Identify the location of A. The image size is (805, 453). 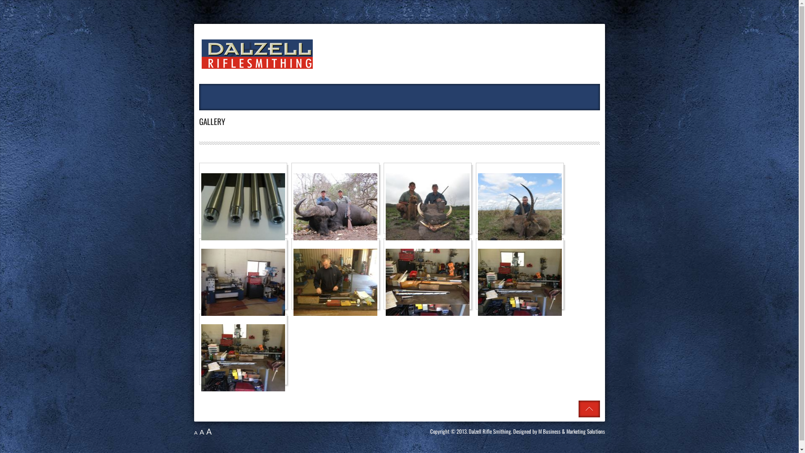
(202, 432).